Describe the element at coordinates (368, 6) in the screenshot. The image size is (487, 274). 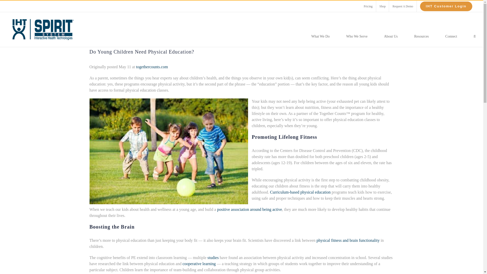
I see `Pricing` at that location.